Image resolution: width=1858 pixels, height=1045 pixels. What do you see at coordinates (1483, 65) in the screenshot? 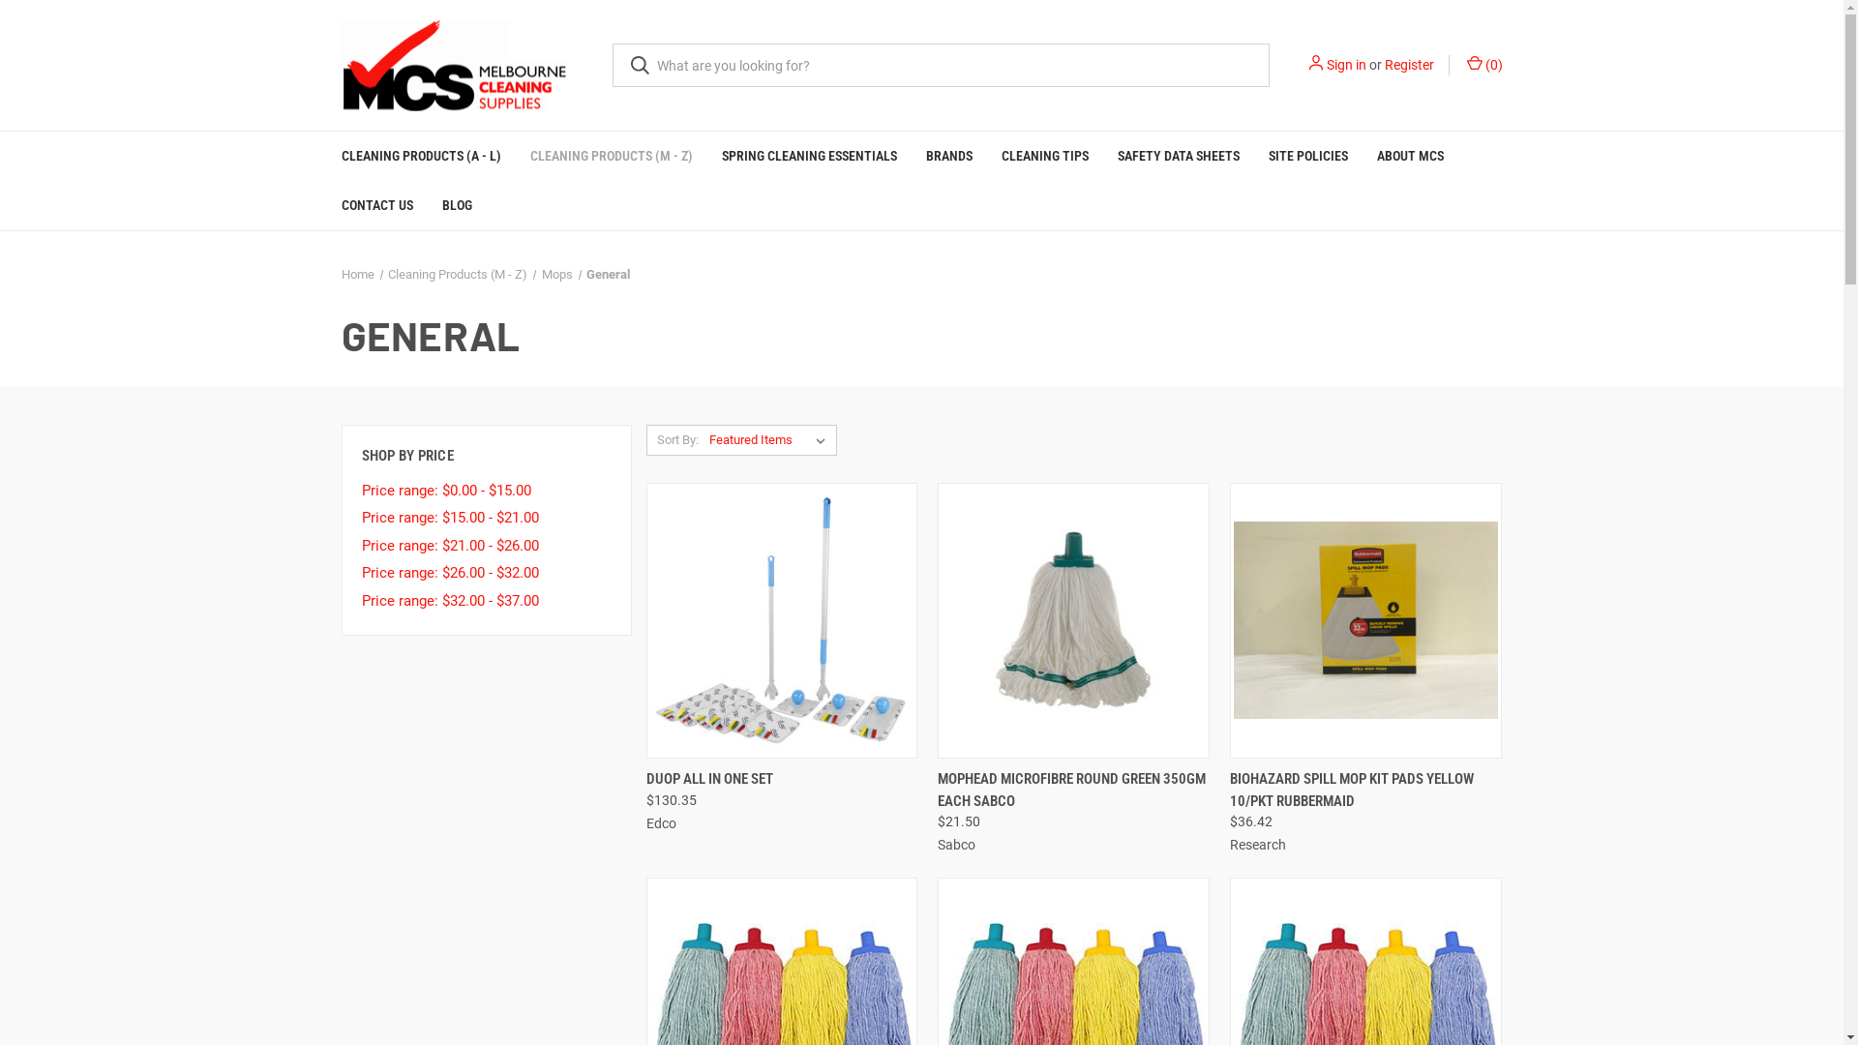
I see `(0)` at bounding box center [1483, 65].